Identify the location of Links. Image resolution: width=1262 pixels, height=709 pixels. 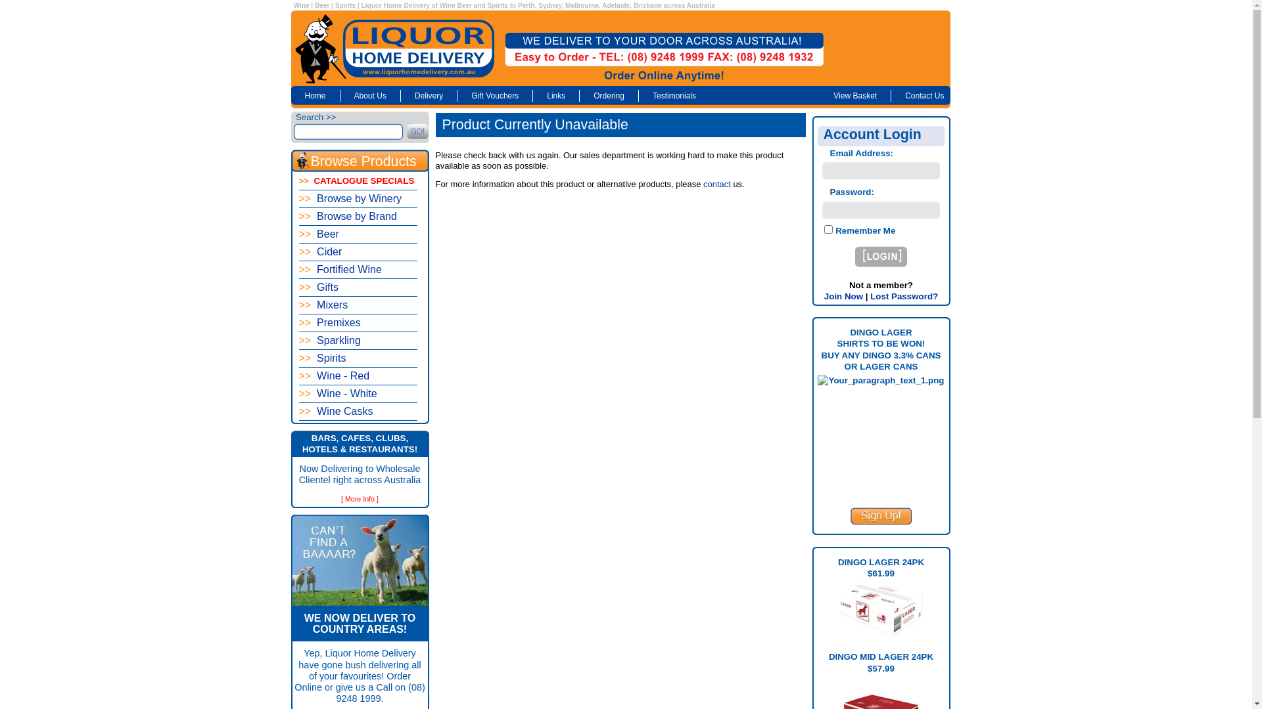
(556, 96).